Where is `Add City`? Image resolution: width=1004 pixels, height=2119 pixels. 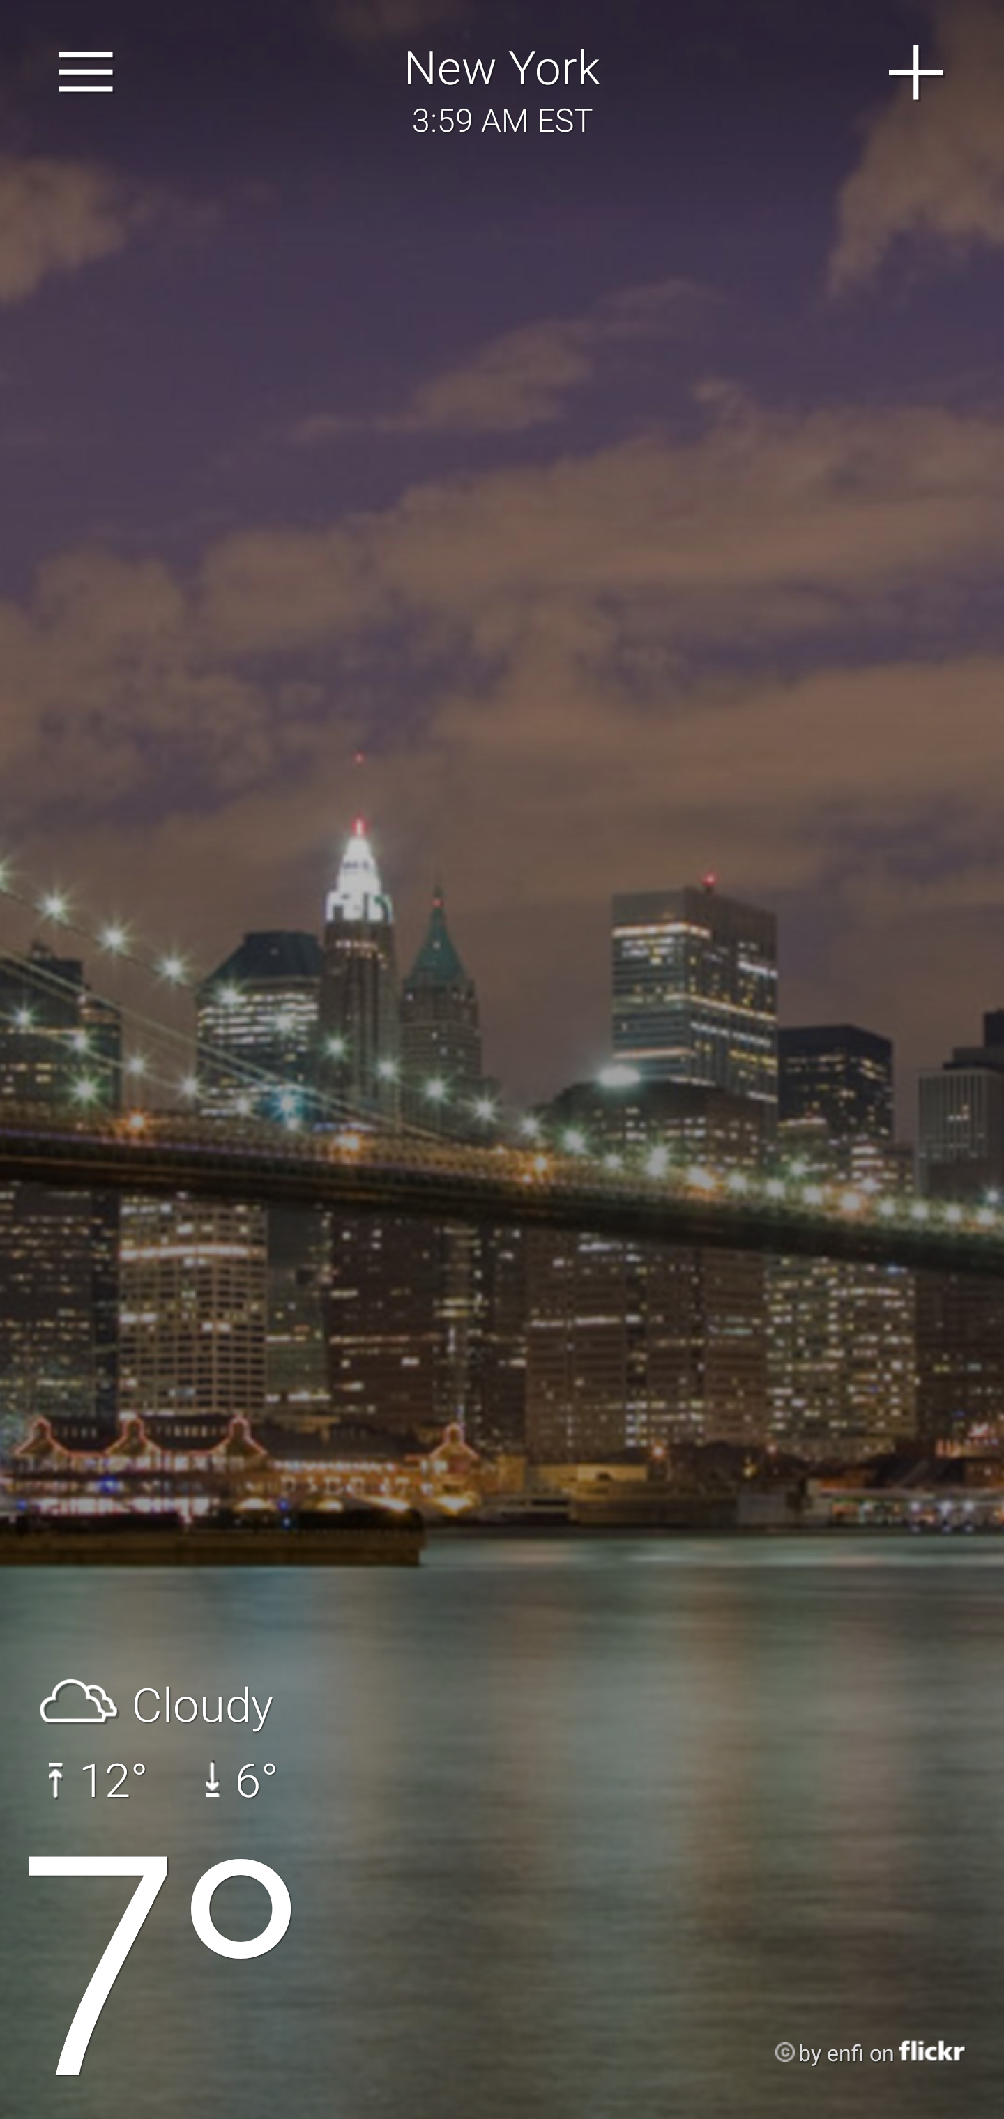 Add City is located at coordinates (917, 72).